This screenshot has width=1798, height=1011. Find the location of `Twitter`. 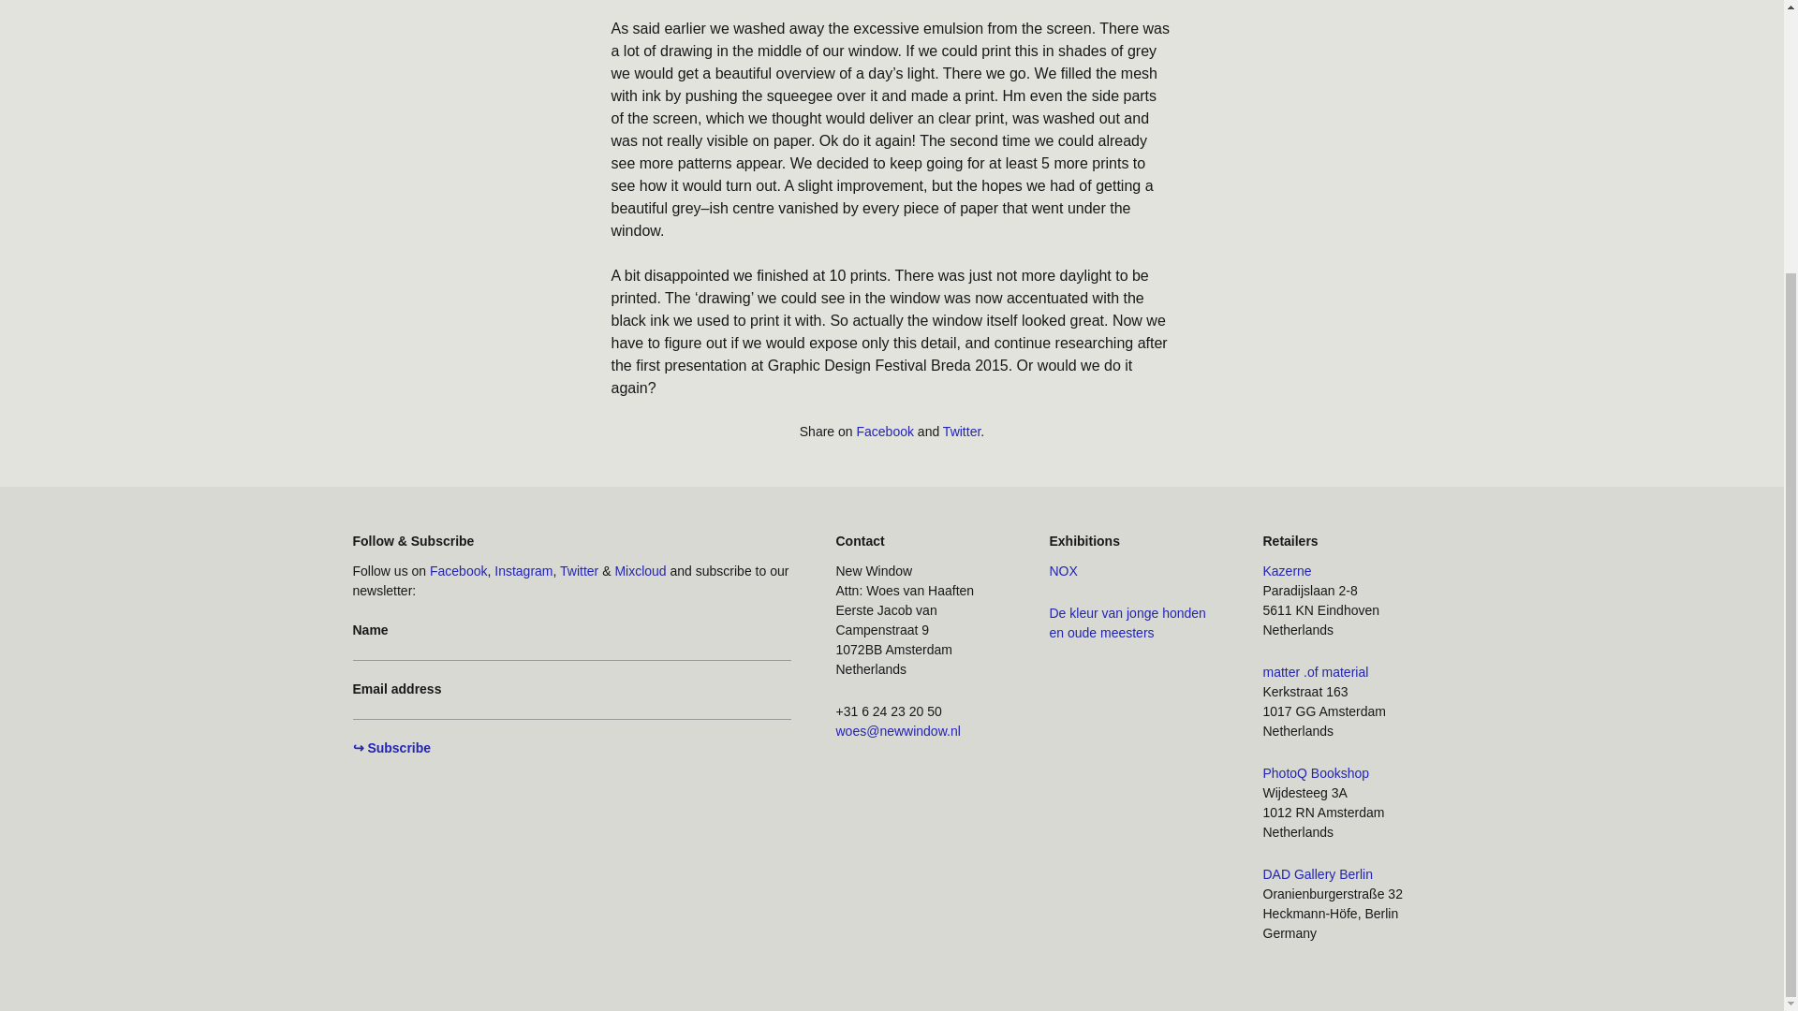

Twitter is located at coordinates (579, 569).